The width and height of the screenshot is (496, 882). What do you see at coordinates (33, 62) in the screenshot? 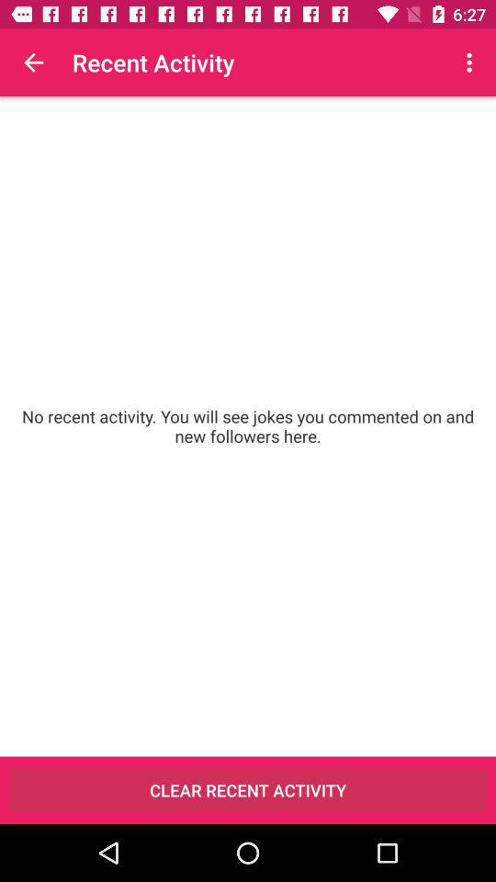
I see `choose the item to the left of the recent activity item` at bounding box center [33, 62].